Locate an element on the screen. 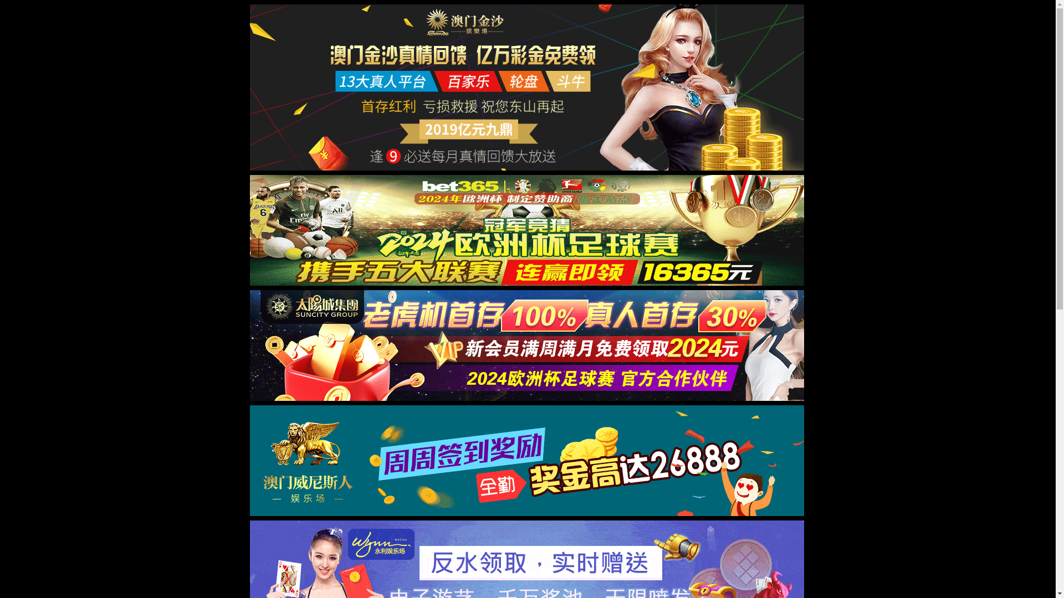 This screenshot has height=598, width=1064. Corporate culture is located at coordinates (777, 23).